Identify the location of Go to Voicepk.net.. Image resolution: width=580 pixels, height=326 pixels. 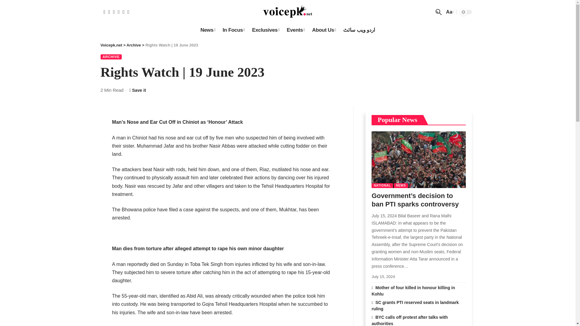
(111, 45).